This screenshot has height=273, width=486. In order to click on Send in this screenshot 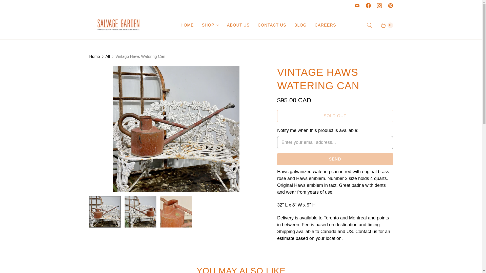, I will do `click(335, 159)`.